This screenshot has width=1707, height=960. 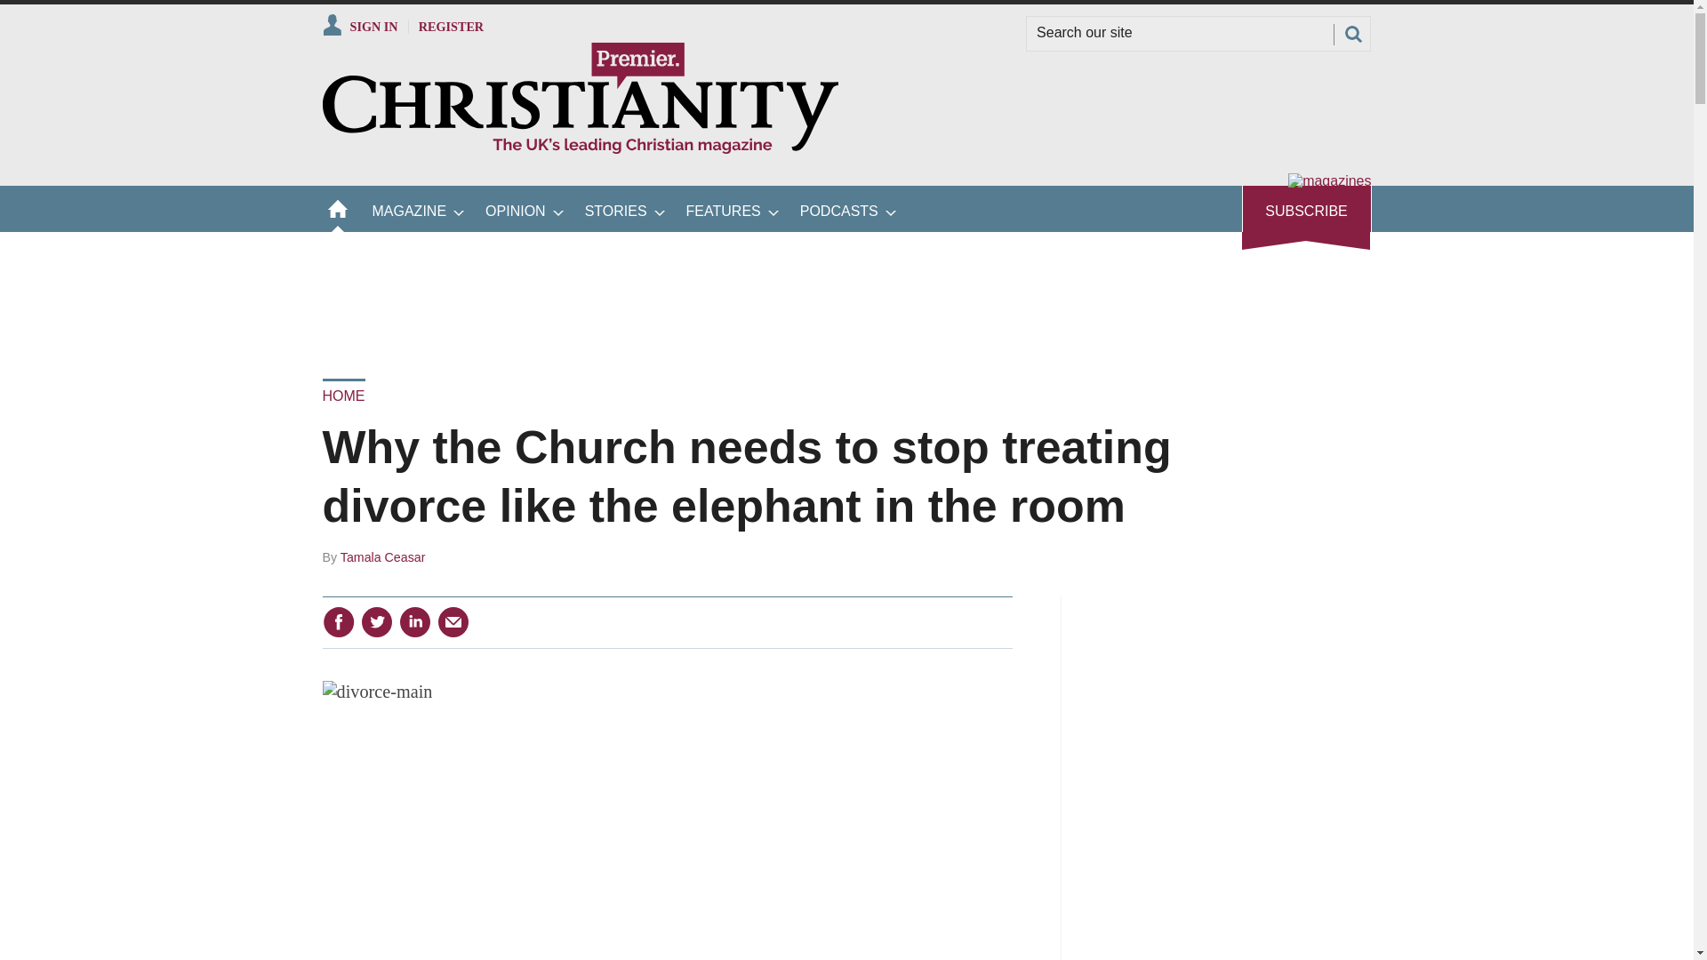 What do you see at coordinates (452, 26) in the screenshot?
I see `REGISTER` at bounding box center [452, 26].